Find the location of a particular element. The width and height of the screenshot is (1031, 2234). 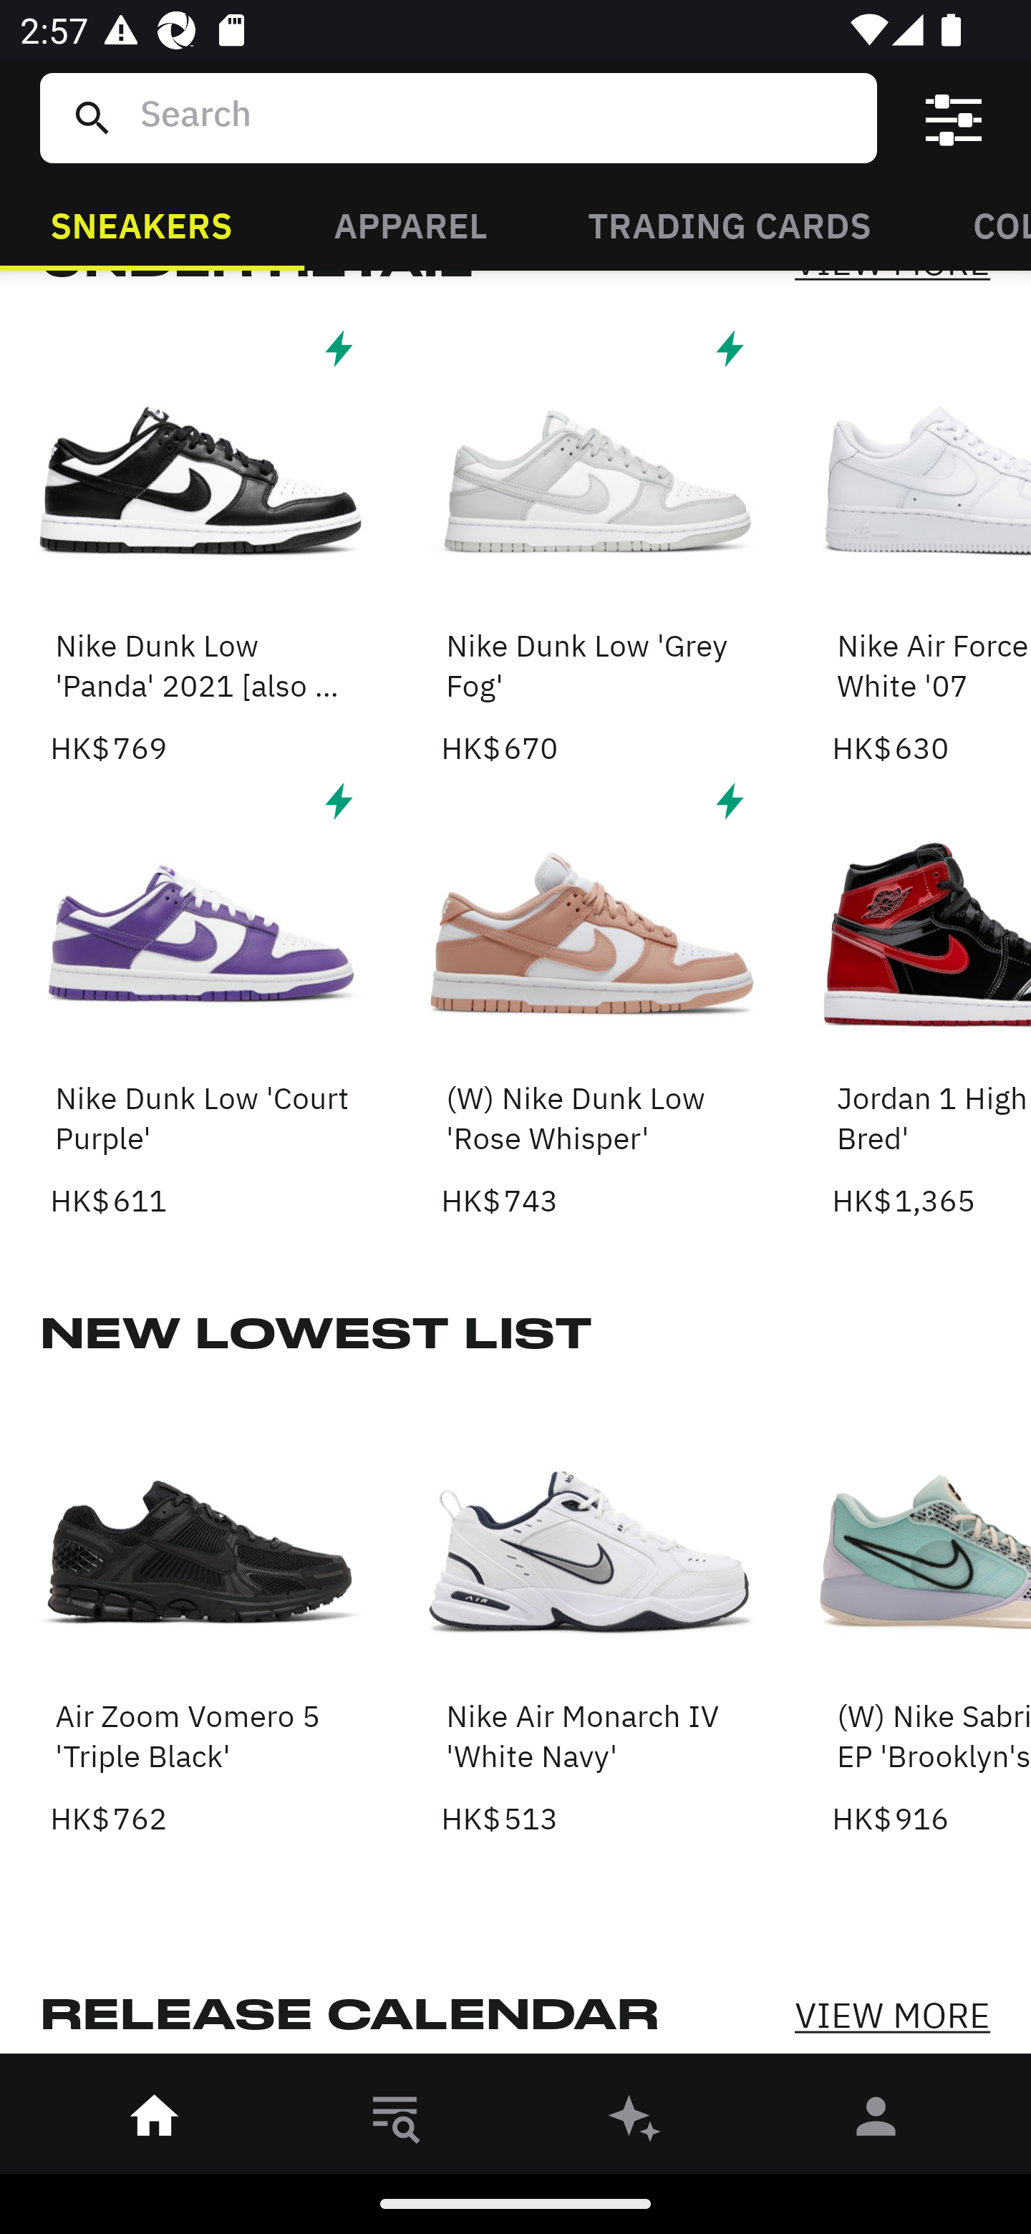

Search is located at coordinates (498, 117).